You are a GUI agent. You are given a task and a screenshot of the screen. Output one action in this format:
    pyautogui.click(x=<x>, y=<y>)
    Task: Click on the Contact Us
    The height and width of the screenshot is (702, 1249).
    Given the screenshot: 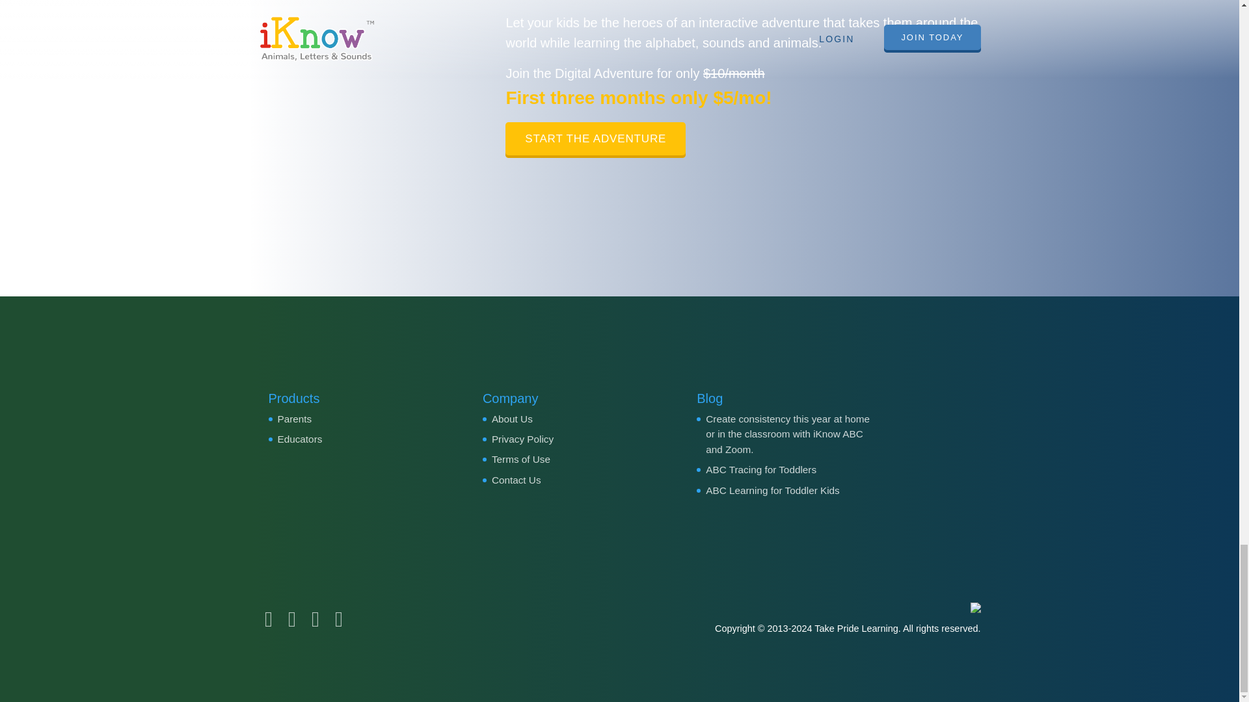 What is the action you would take?
    pyautogui.click(x=517, y=480)
    